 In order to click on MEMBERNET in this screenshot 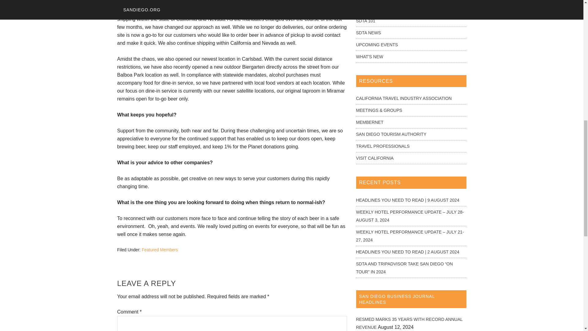, I will do `click(369, 122)`.